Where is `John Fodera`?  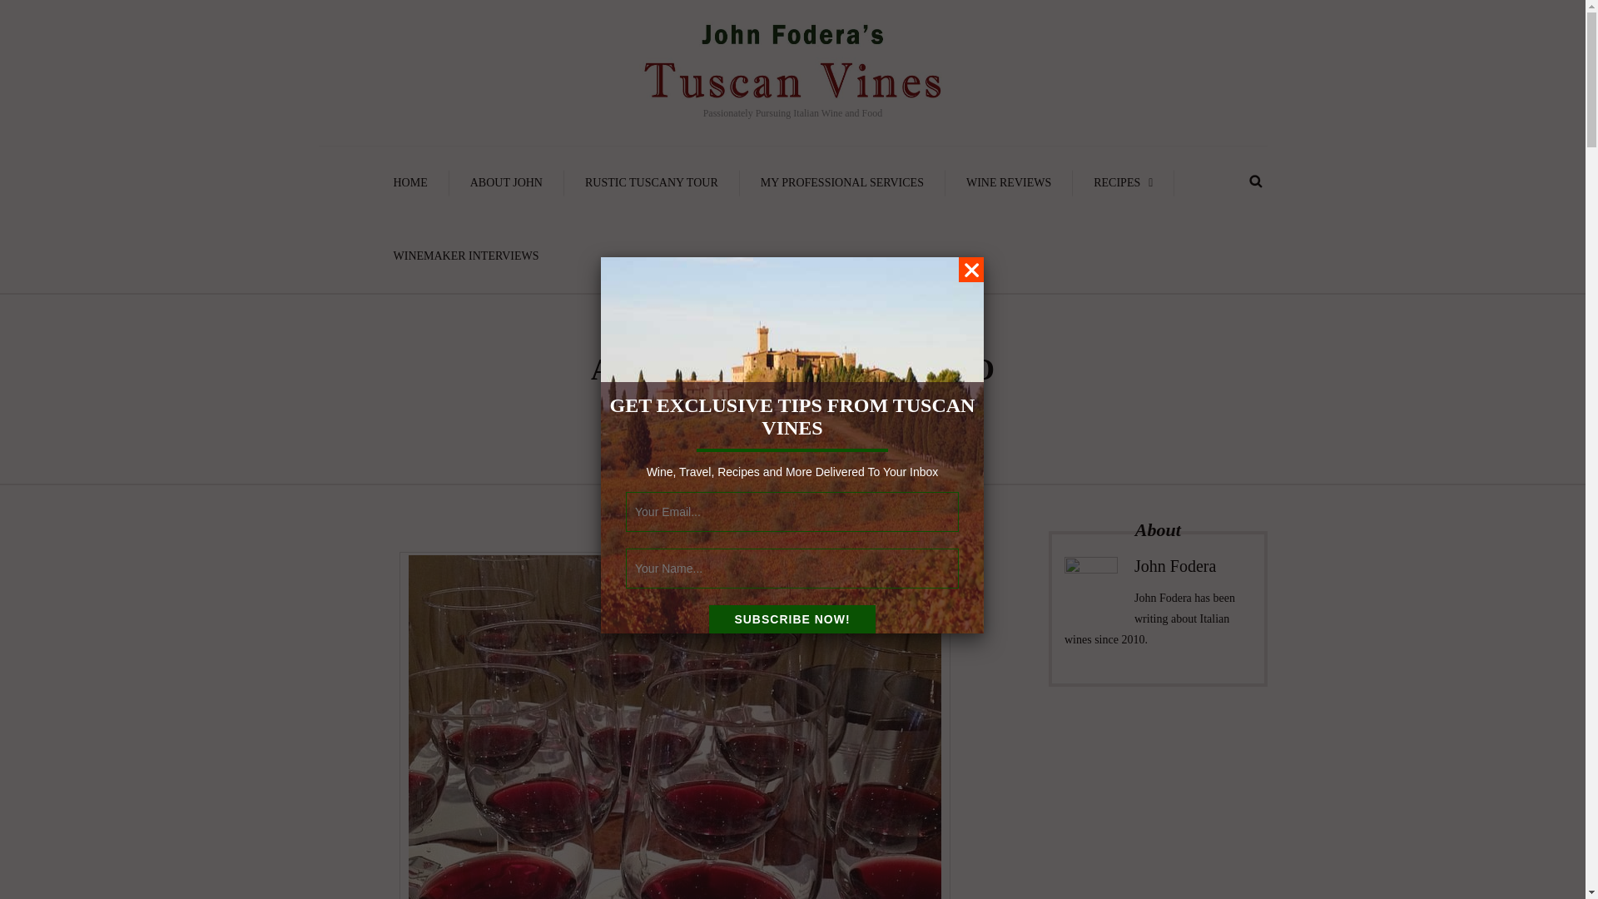
John Fodera is located at coordinates (734, 405).